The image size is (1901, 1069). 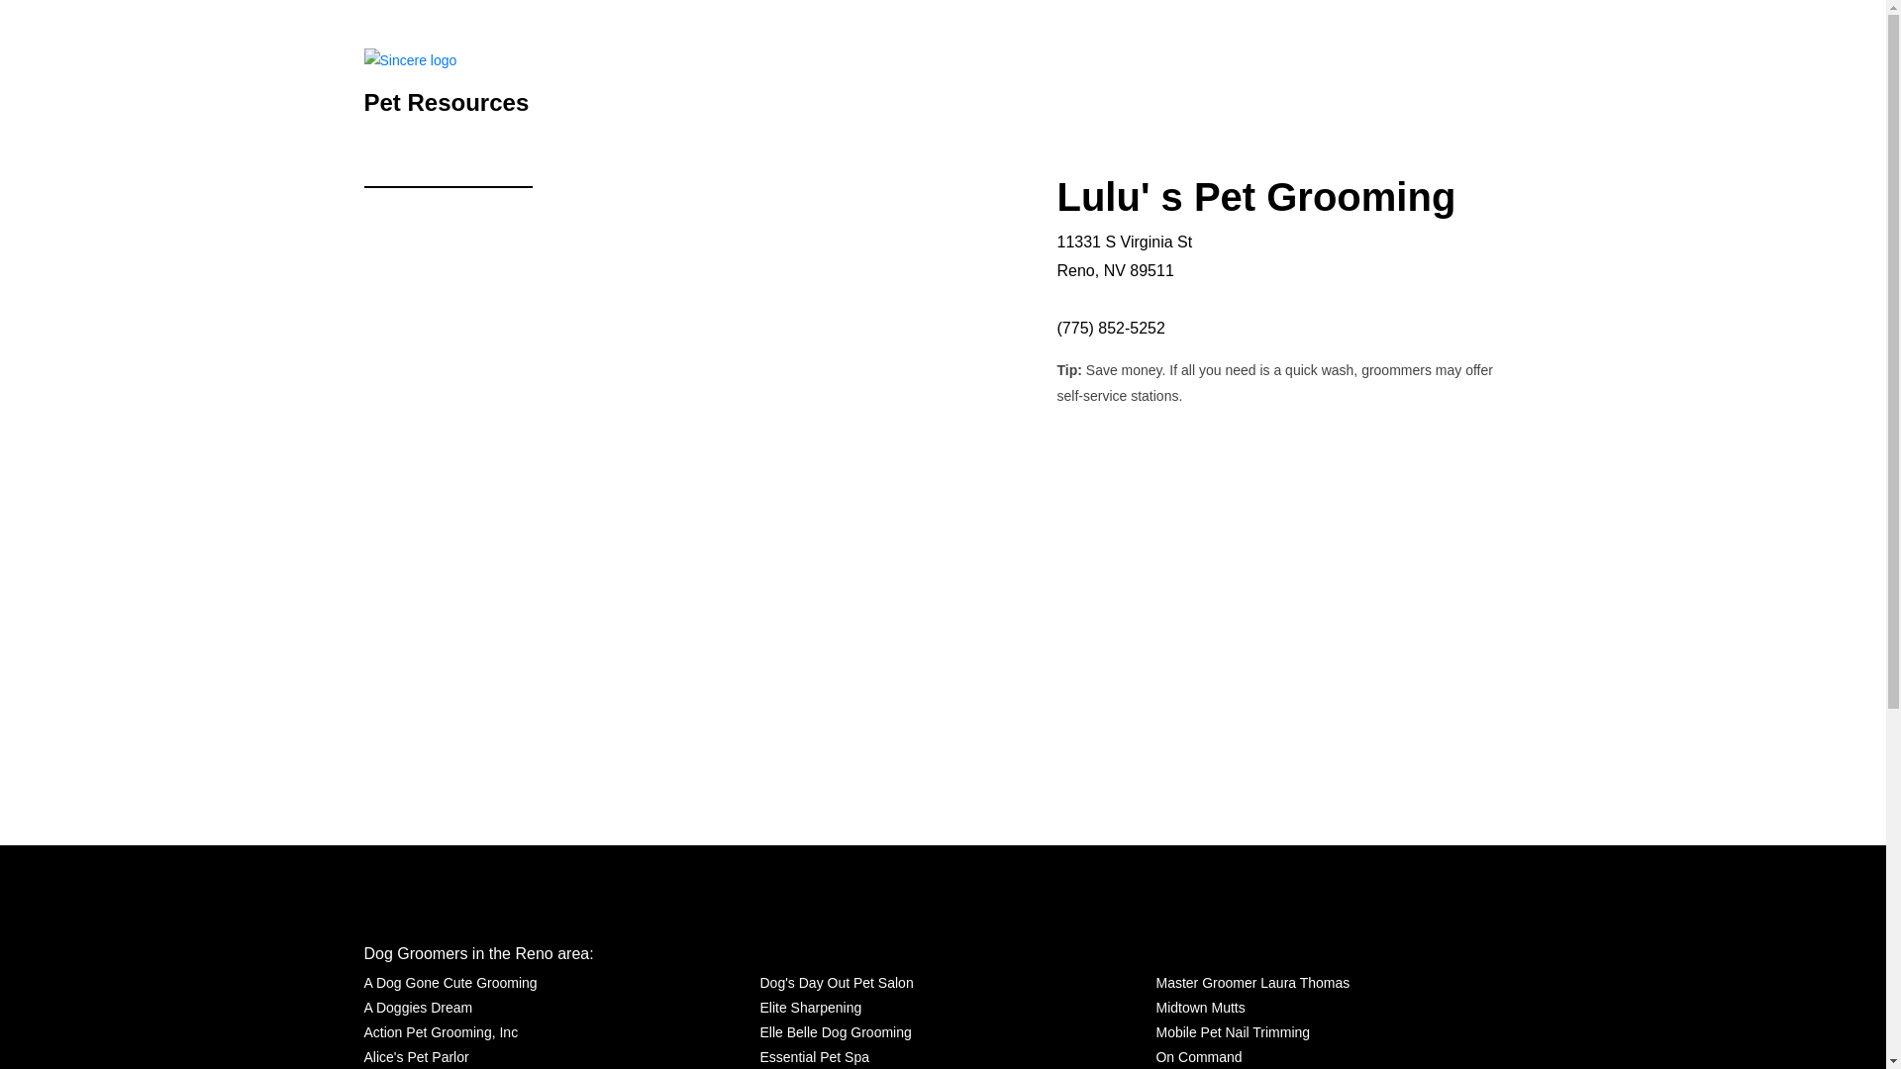 I want to click on Elle Belle Dog Grooming, so click(x=834, y=1033).